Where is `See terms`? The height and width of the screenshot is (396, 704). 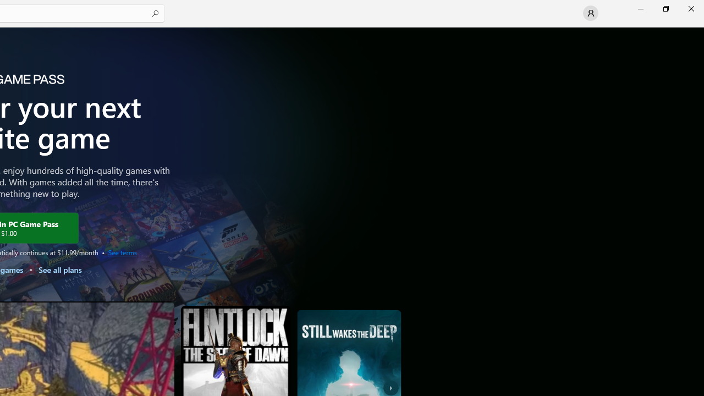 See terms is located at coordinates (122, 252).